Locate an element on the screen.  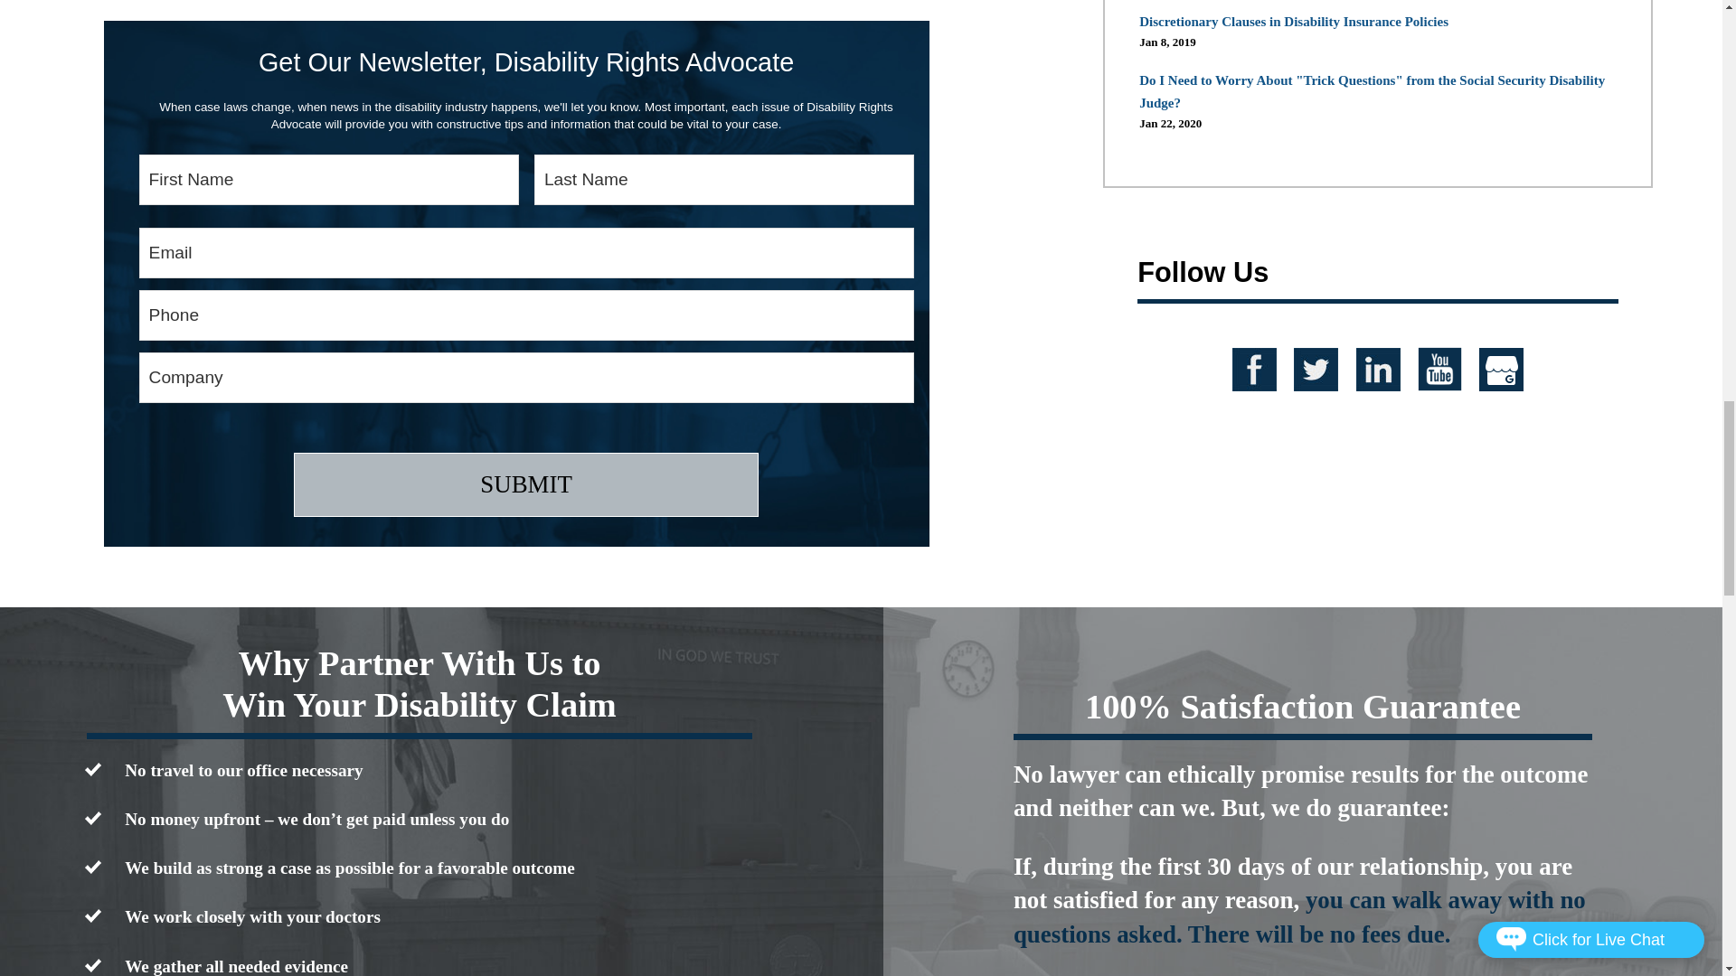
Submit is located at coordinates (526, 484).